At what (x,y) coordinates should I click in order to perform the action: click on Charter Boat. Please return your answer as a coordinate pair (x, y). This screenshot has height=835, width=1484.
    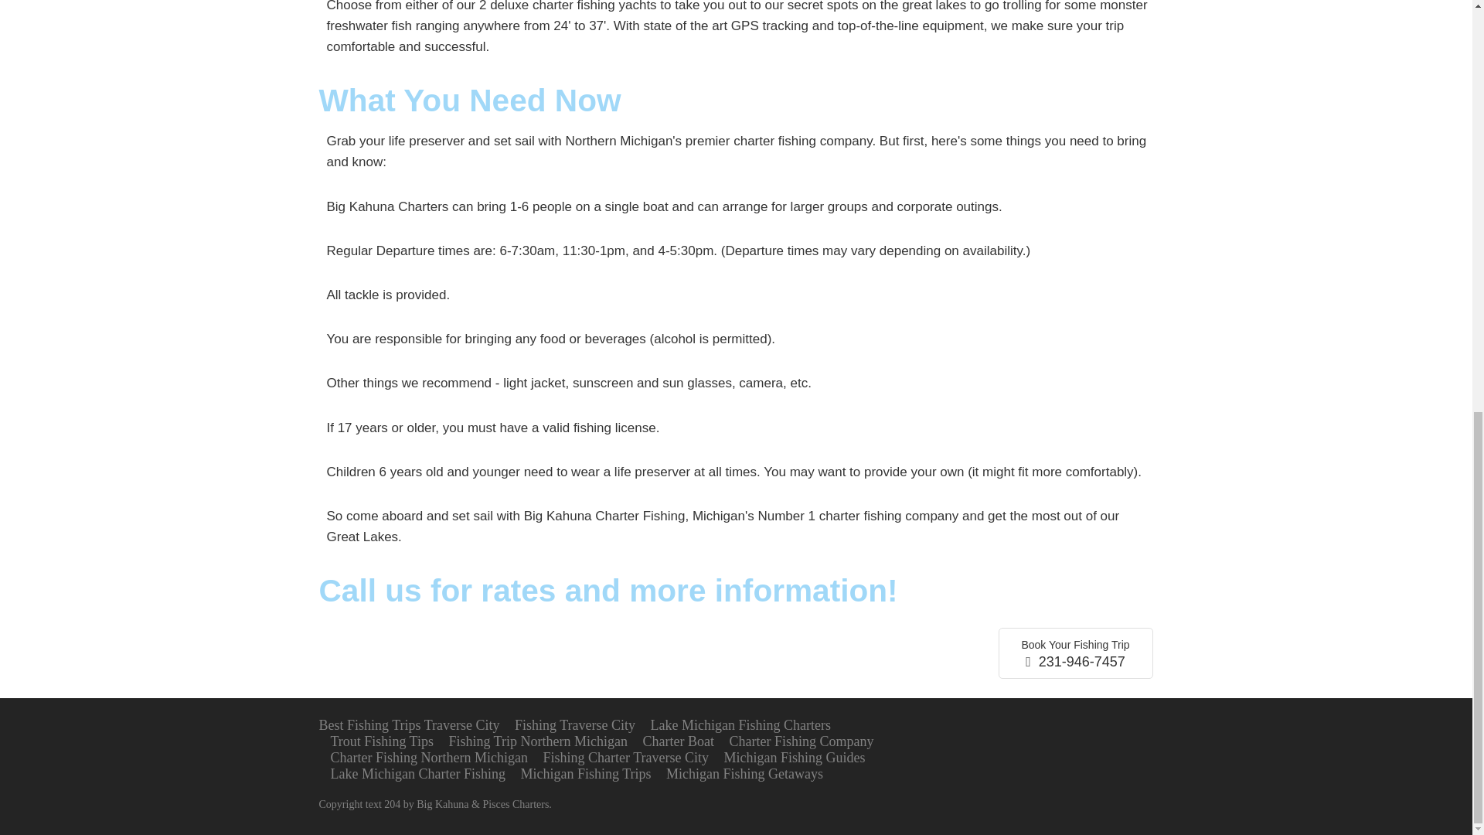
    Looking at the image, I should click on (678, 741).